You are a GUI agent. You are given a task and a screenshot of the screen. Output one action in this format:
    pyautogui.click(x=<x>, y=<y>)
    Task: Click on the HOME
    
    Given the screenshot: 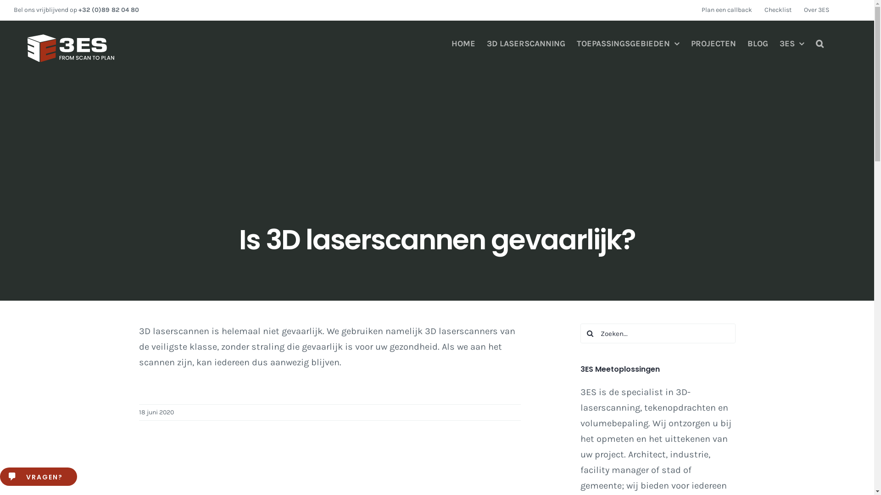 What is the action you would take?
    pyautogui.click(x=463, y=44)
    